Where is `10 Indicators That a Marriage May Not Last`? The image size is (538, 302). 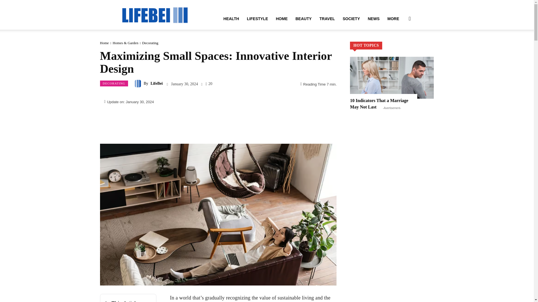
10 Indicators That a Marriage May Not Last is located at coordinates (392, 78).